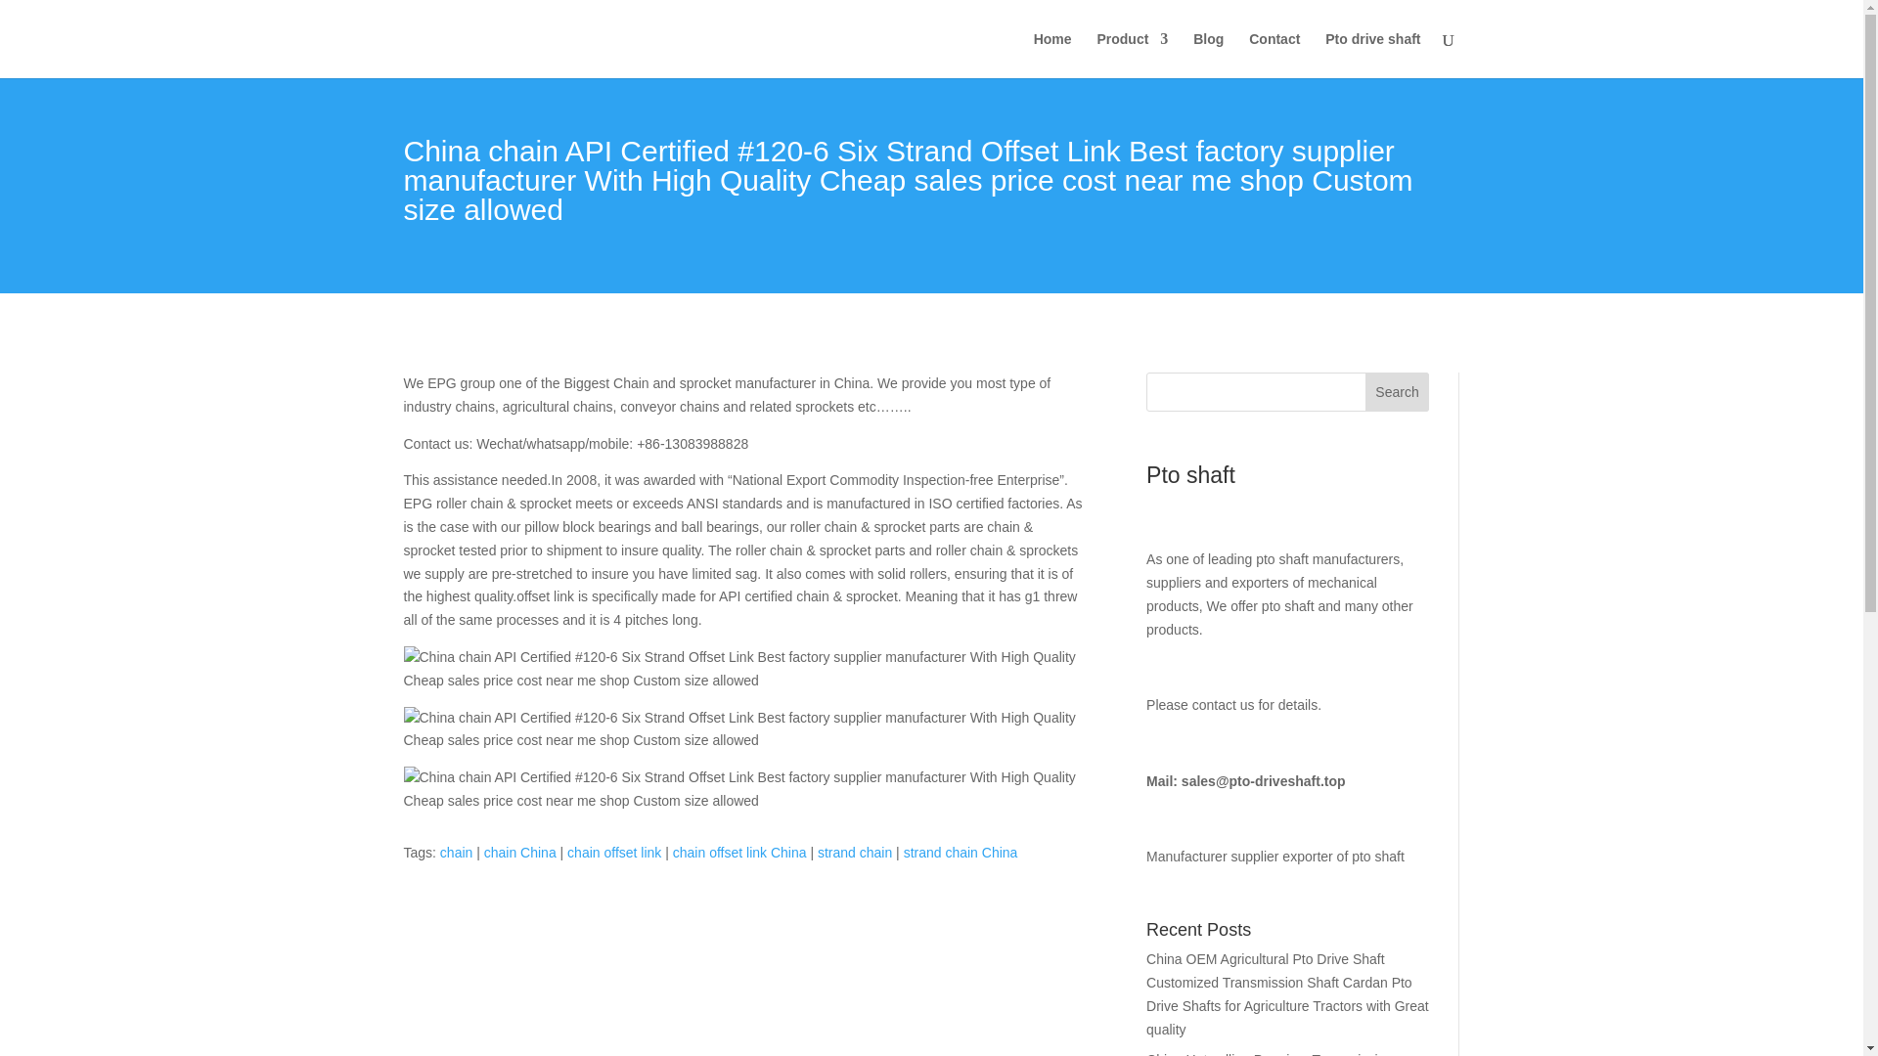 The width and height of the screenshot is (1878, 1056). What do you see at coordinates (1397, 392) in the screenshot?
I see `Search` at bounding box center [1397, 392].